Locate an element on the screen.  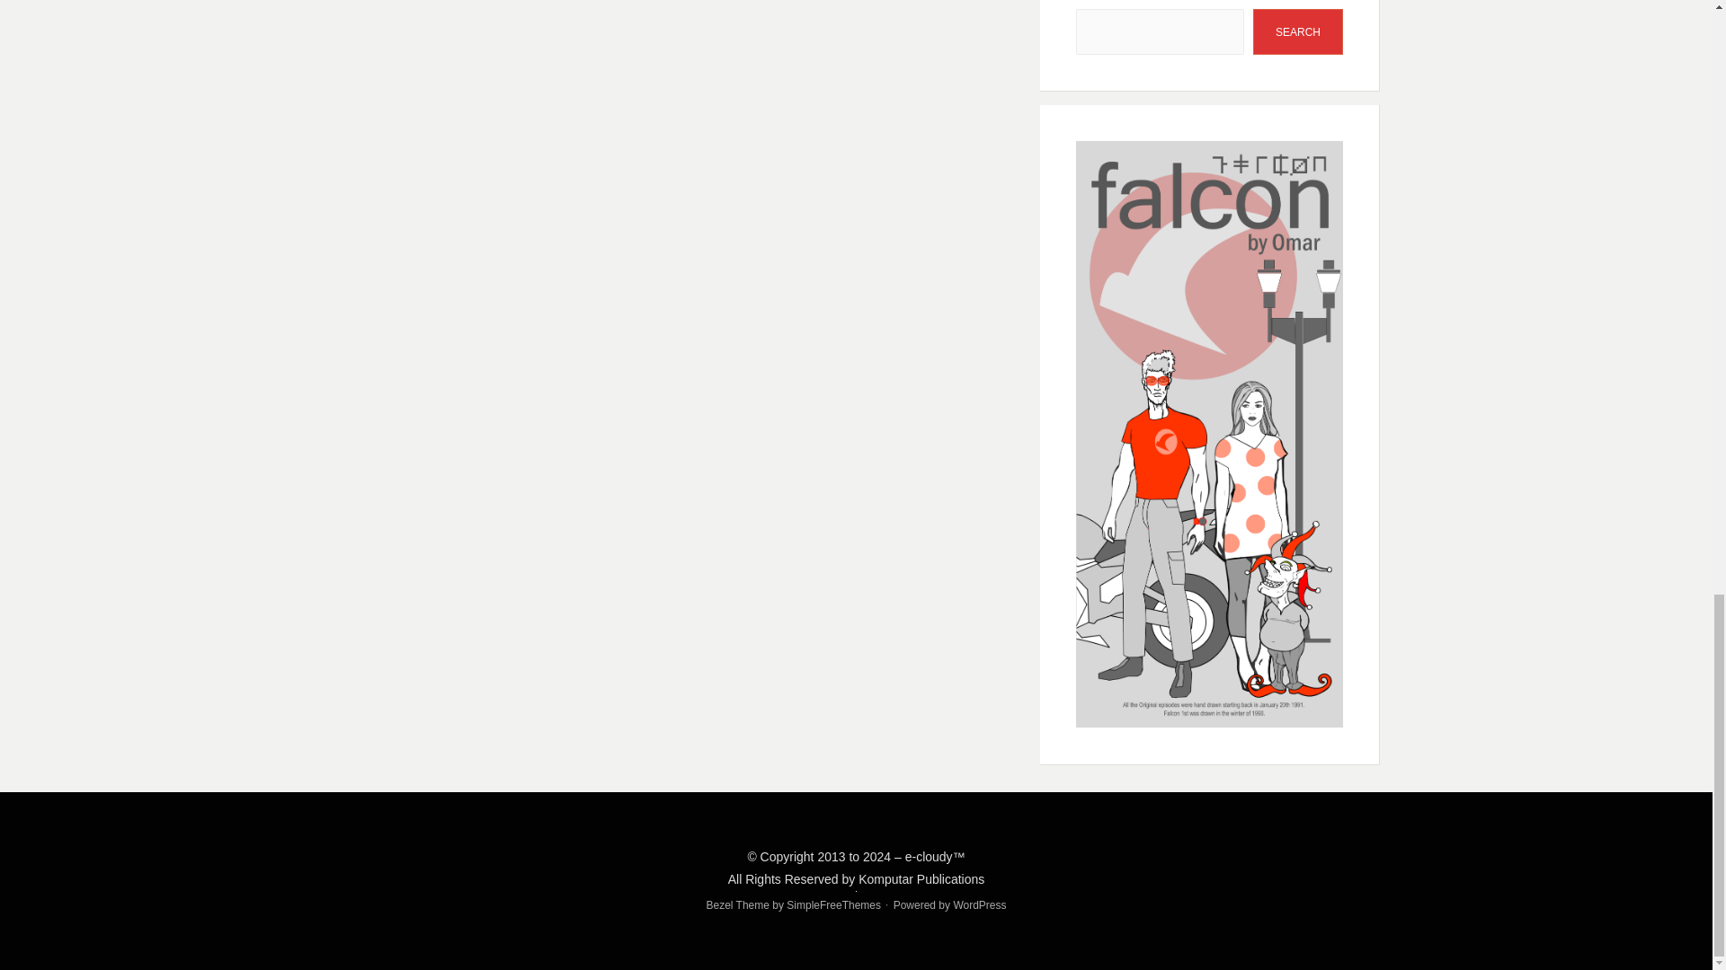
SimpleFreeThemes is located at coordinates (833, 905).